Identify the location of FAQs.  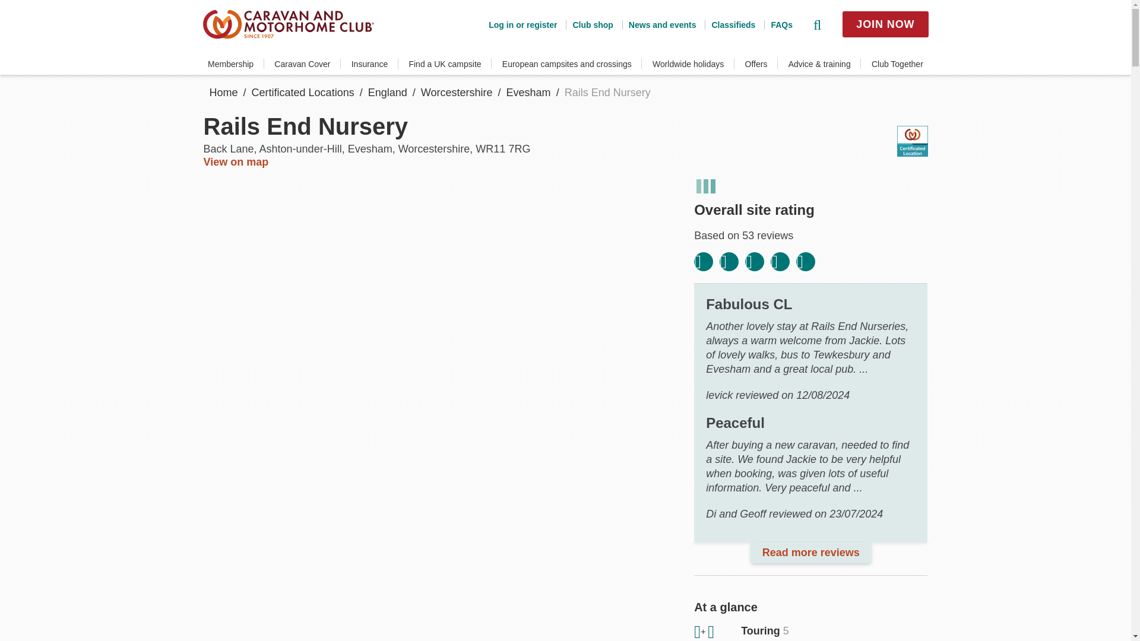
(778, 24).